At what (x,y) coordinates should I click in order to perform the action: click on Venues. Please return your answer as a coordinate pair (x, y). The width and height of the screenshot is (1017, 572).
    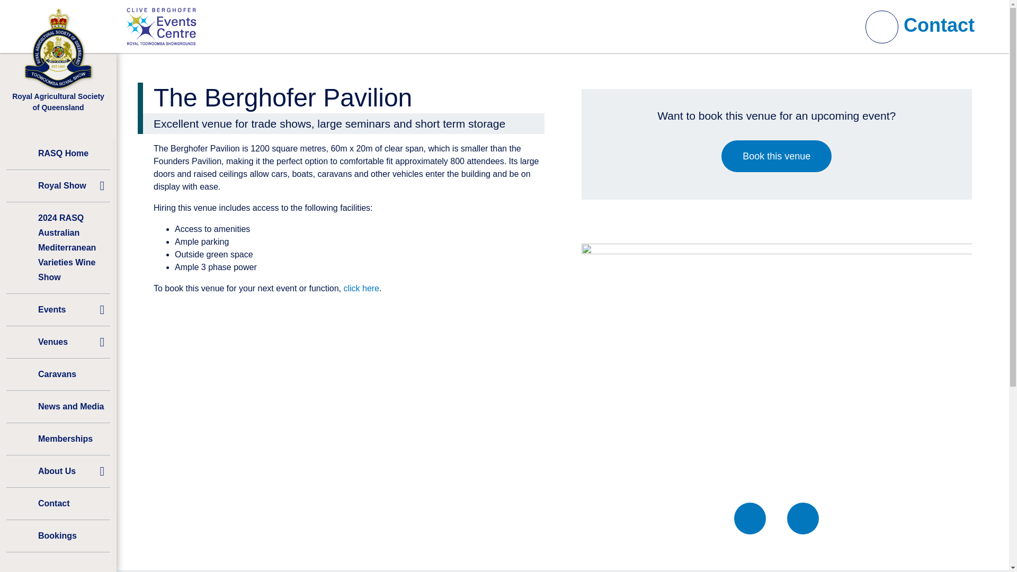
    Looking at the image, I should click on (58, 342).